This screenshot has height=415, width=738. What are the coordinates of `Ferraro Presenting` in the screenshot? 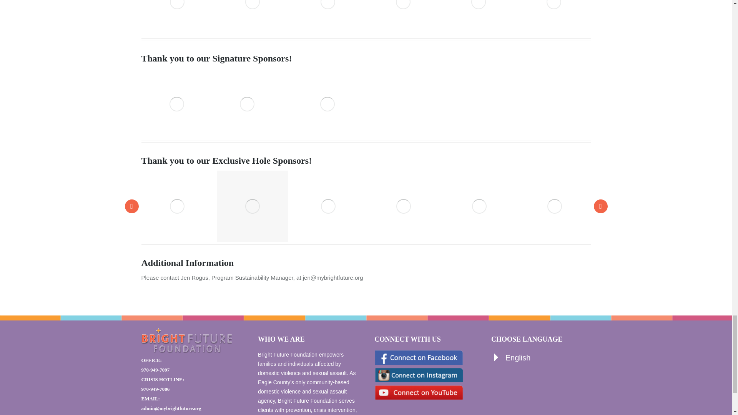 It's located at (177, 19).